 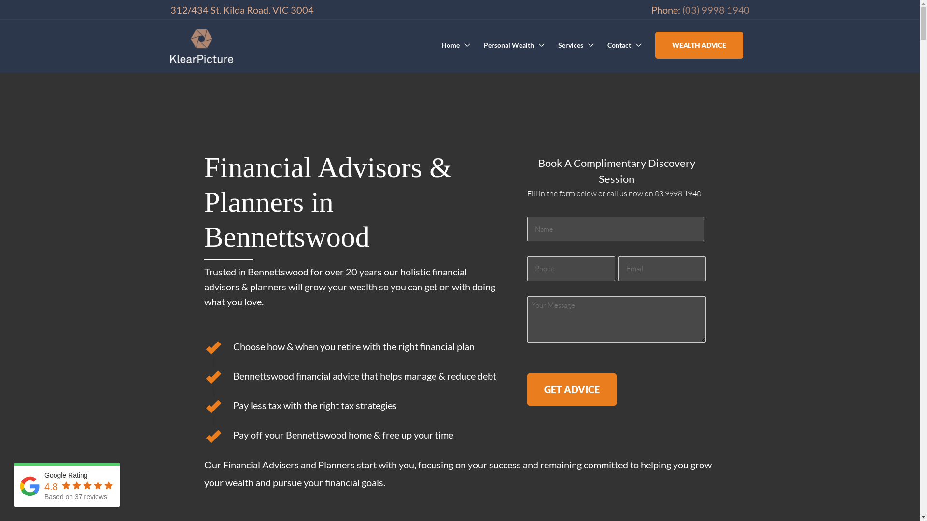 What do you see at coordinates (576, 45) in the screenshot?
I see `Services` at bounding box center [576, 45].